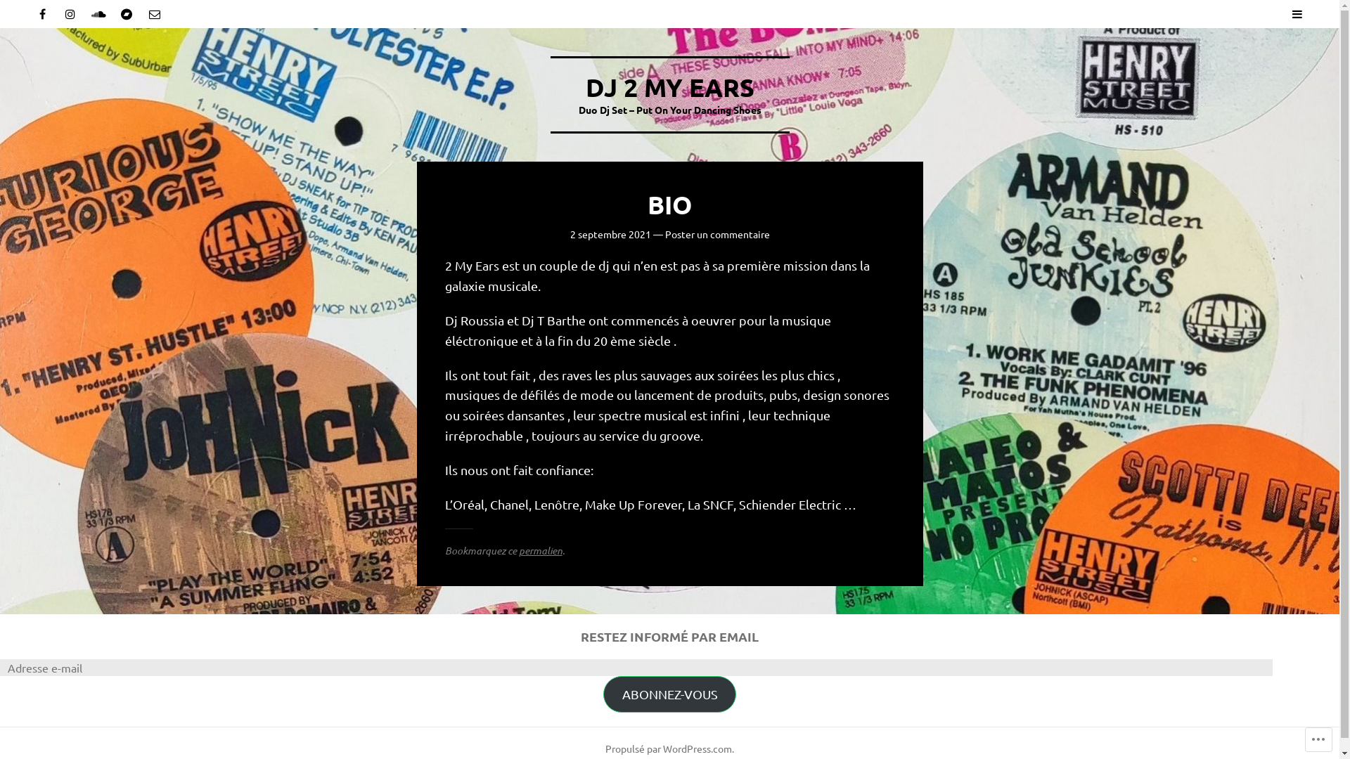 This screenshot has width=1350, height=759. What do you see at coordinates (669, 205) in the screenshot?
I see `BIO` at bounding box center [669, 205].